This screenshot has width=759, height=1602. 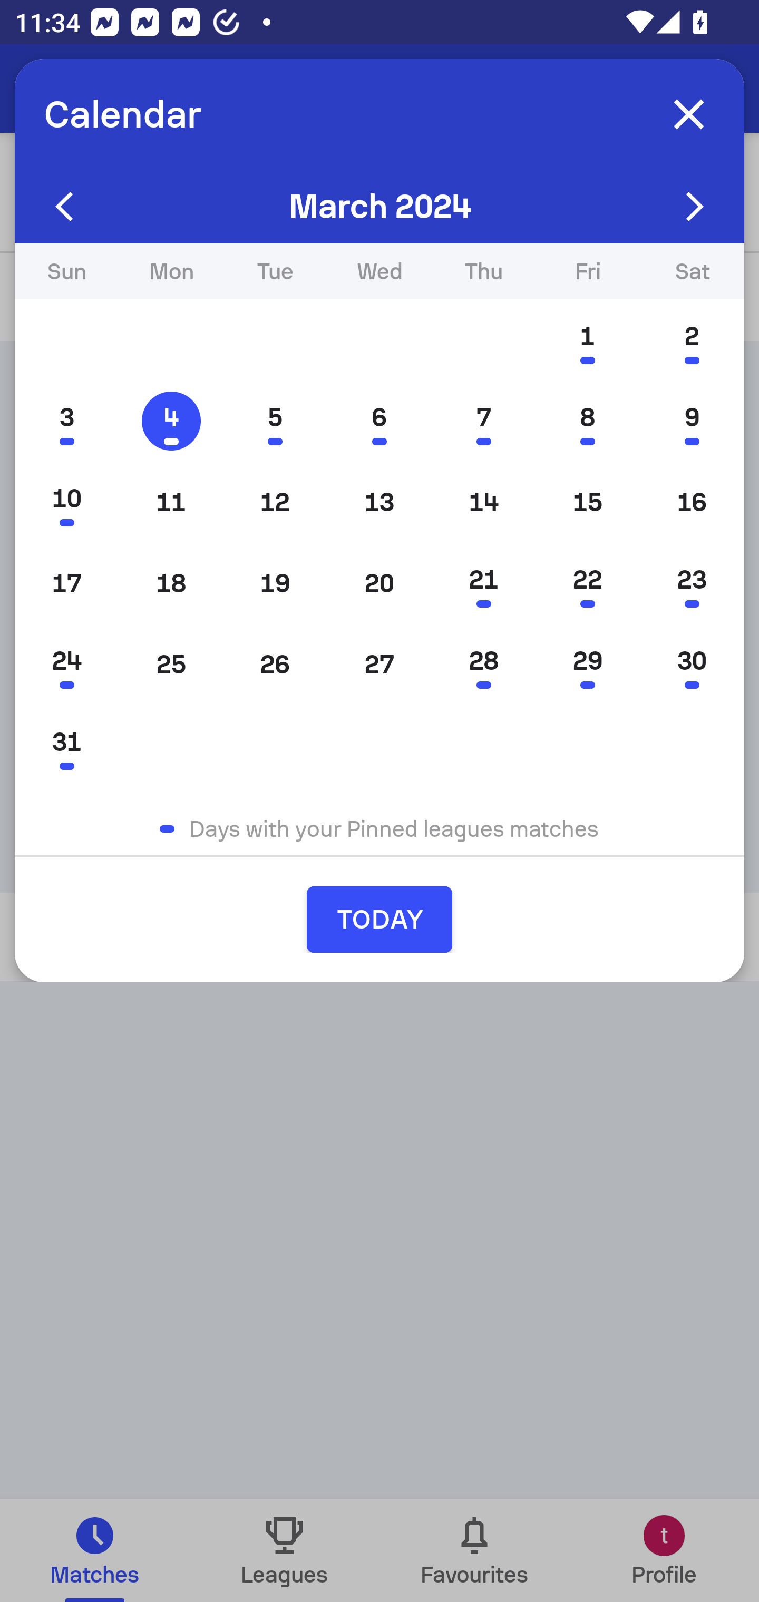 I want to click on 29, so click(x=587, y=664).